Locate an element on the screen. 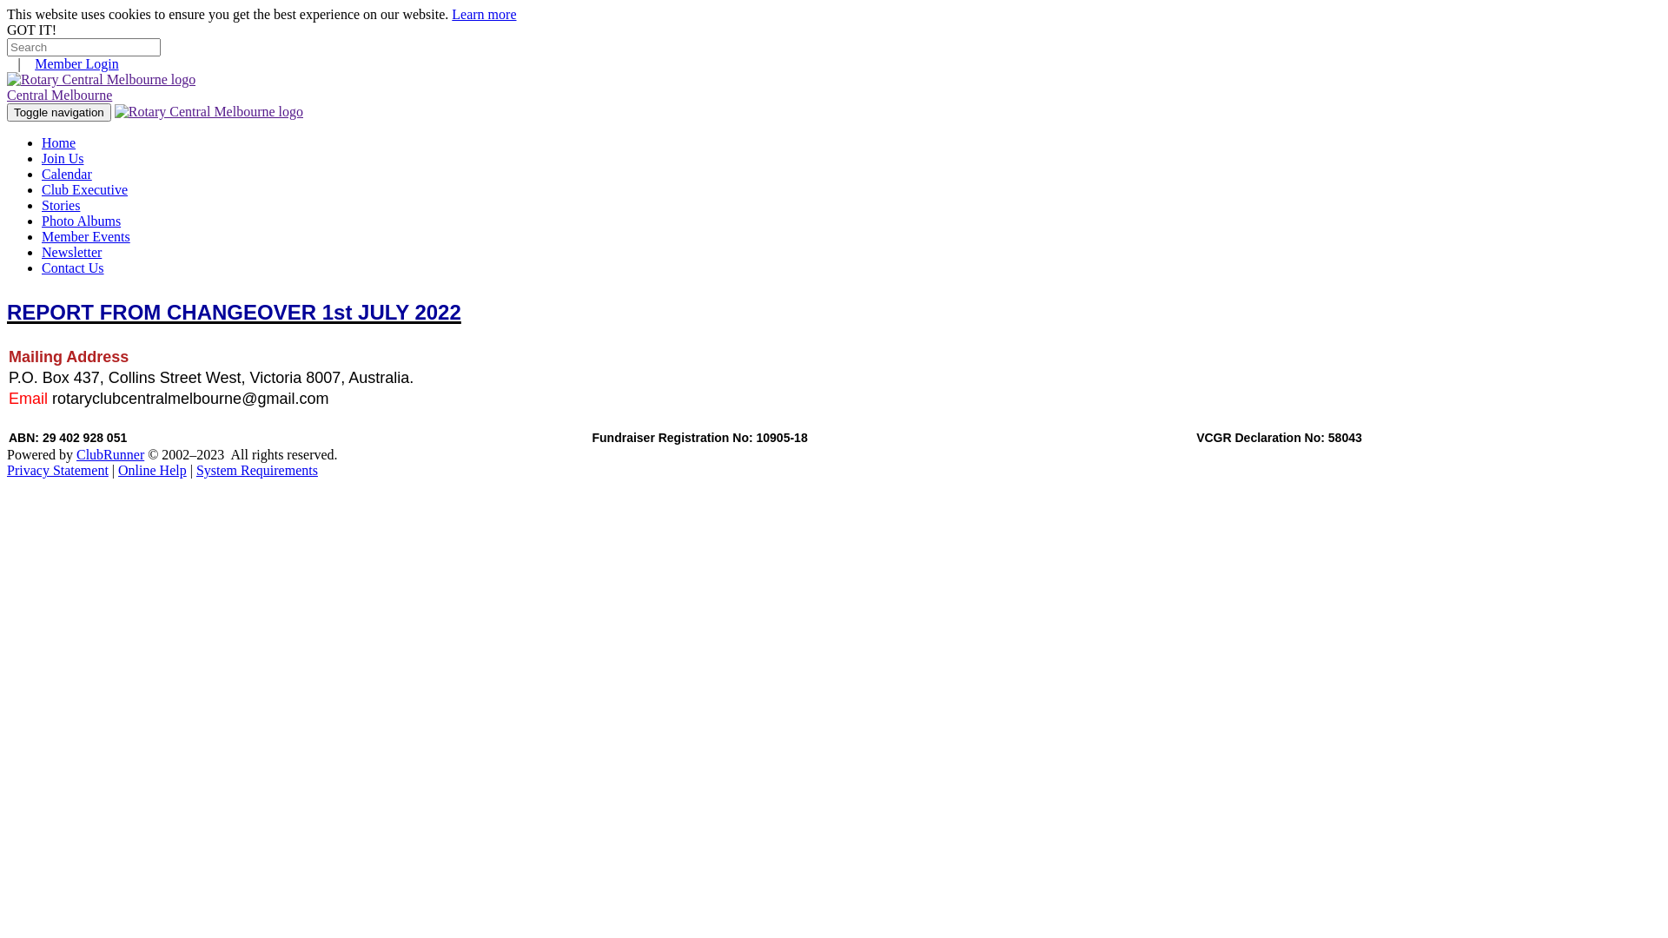 The width and height of the screenshot is (1668, 938). GOT IT! is located at coordinates (31, 30).